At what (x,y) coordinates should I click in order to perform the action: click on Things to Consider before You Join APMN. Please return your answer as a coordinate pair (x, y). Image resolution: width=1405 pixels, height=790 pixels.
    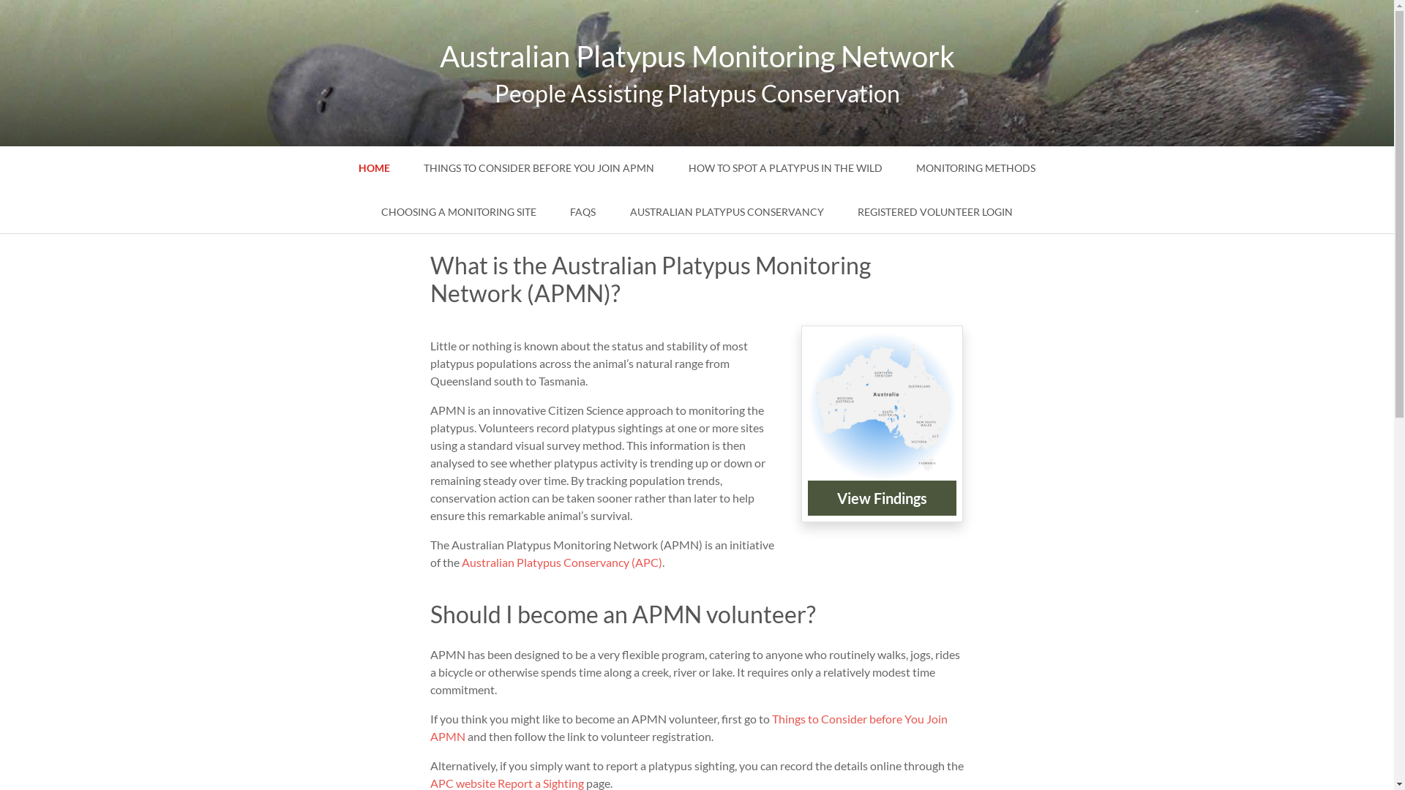
    Looking at the image, I should click on (689, 727).